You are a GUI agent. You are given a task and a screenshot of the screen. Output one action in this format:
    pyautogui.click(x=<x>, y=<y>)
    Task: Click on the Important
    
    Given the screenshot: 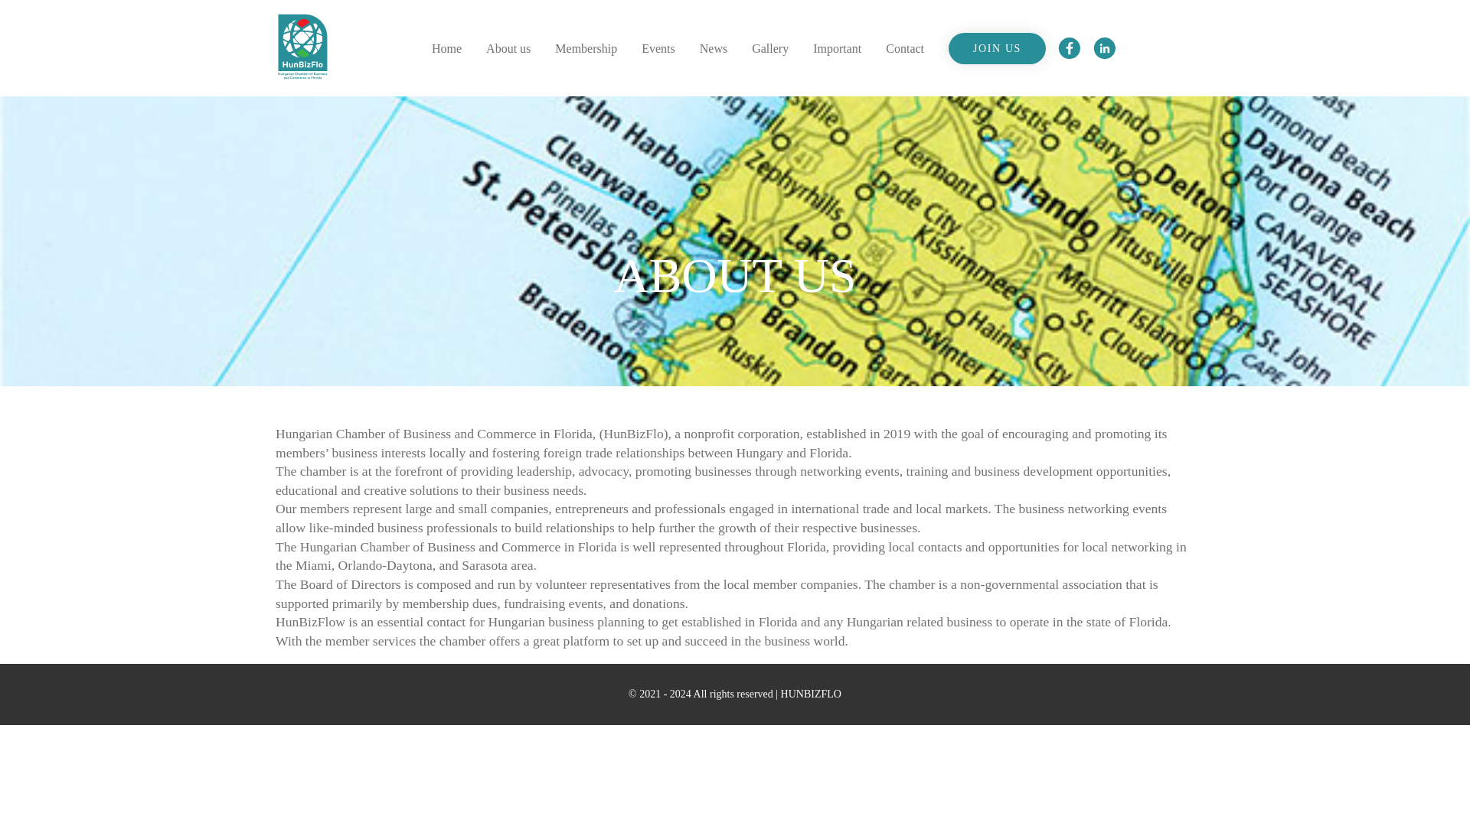 What is the action you would take?
    pyautogui.click(x=837, y=49)
    